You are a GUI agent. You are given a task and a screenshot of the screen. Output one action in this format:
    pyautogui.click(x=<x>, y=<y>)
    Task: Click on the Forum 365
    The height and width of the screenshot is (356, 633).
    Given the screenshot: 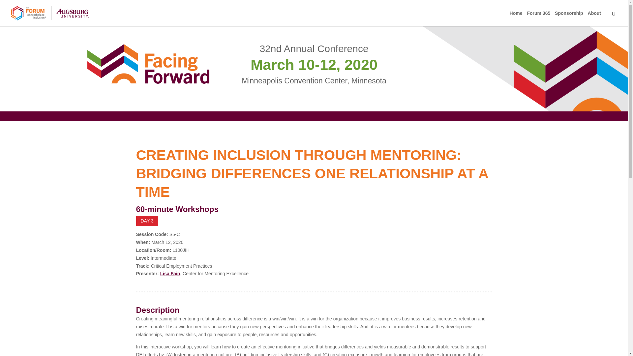 What is the action you would take?
    pyautogui.click(x=540, y=18)
    